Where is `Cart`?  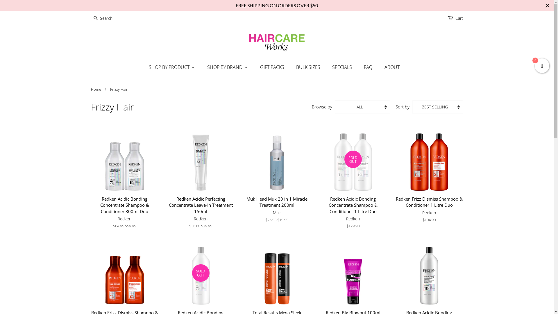 Cart is located at coordinates (459, 18).